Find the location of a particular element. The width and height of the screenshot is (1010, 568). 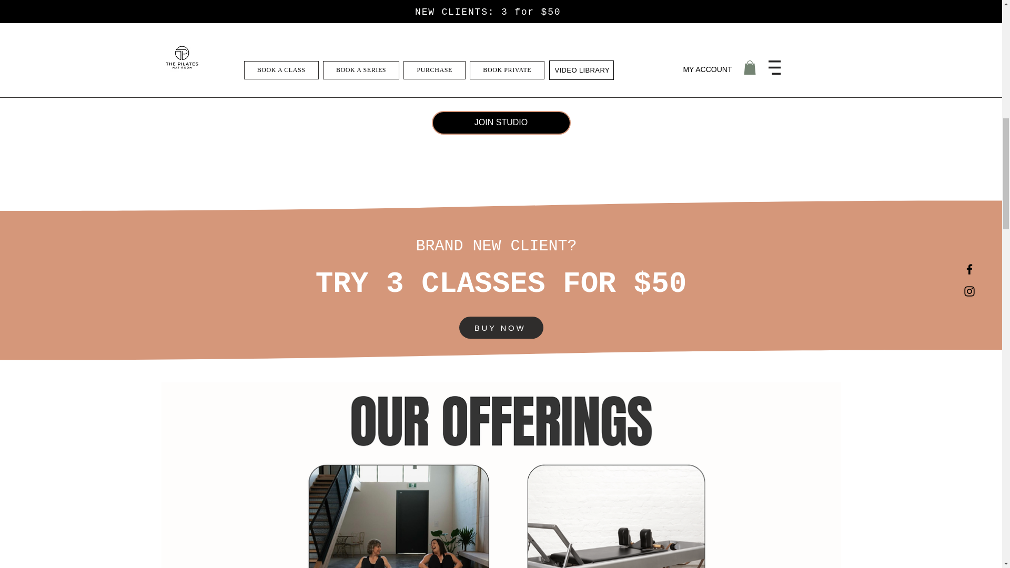

JOIN STUDIO is located at coordinates (501, 122).